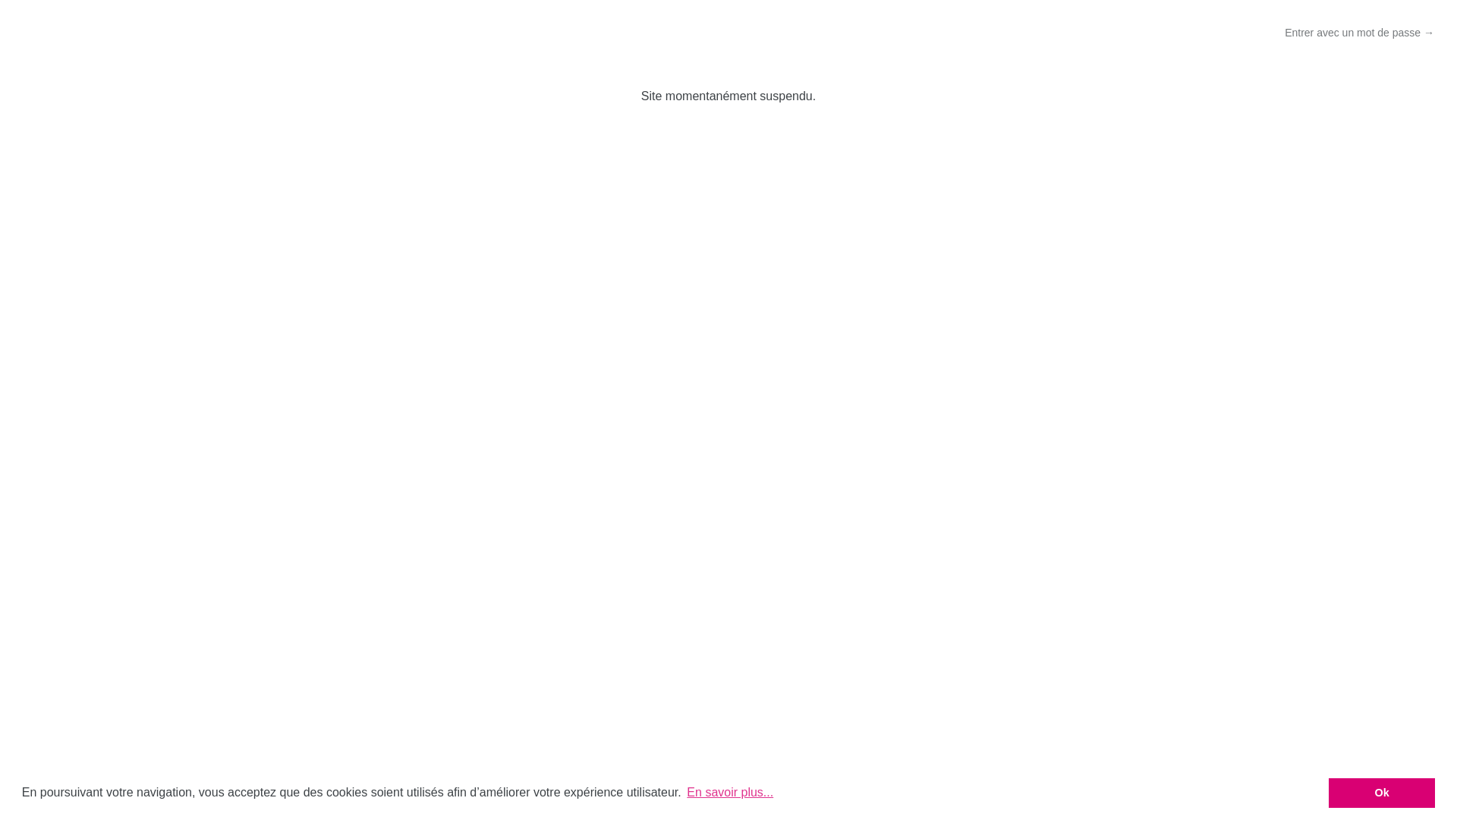 Image resolution: width=1457 pixels, height=820 pixels. I want to click on Ok, so click(1382, 793).